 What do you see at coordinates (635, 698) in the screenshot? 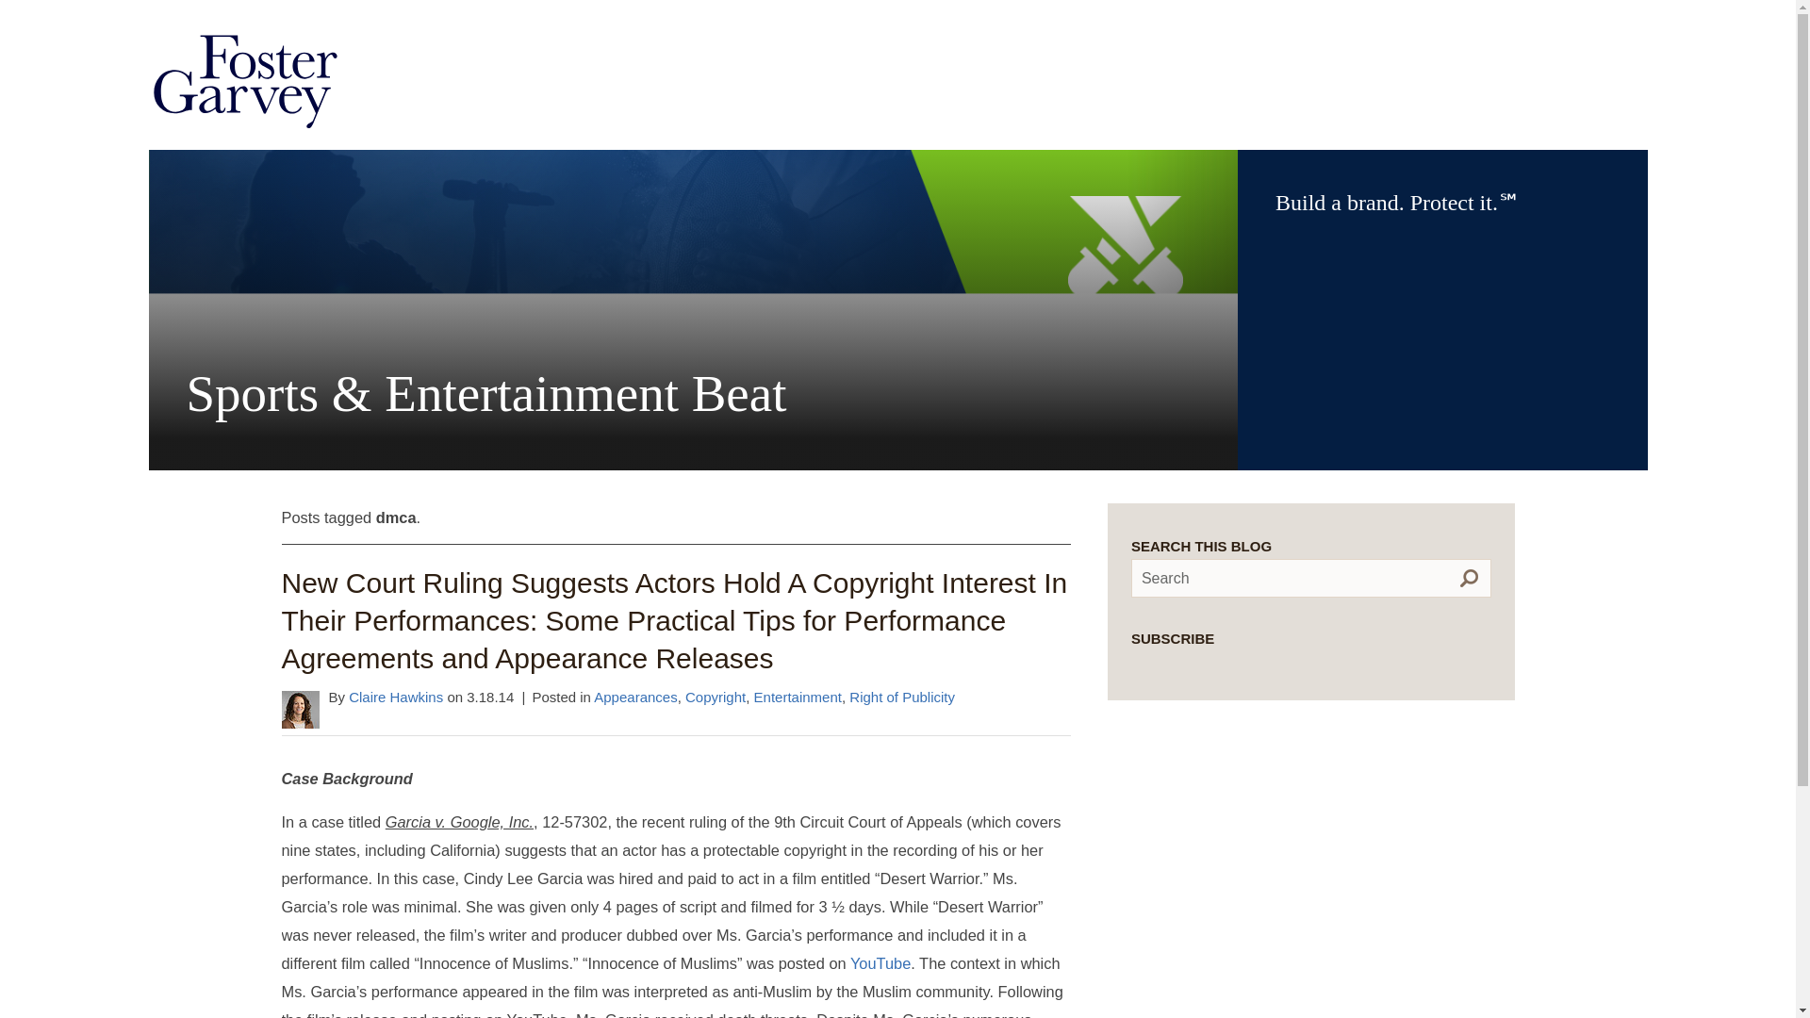
I see `Appearances` at bounding box center [635, 698].